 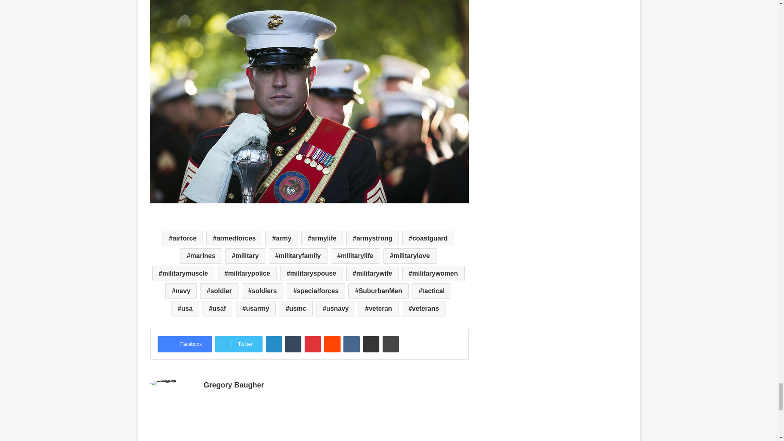 I want to click on military, so click(x=245, y=256).